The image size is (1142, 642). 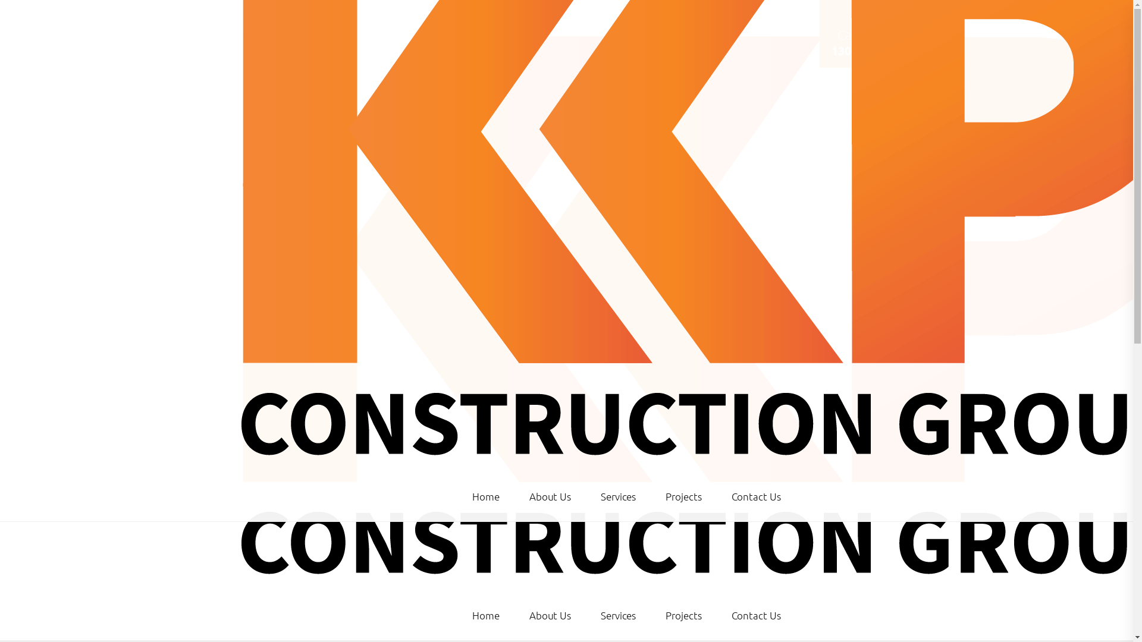 I want to click on Services, so click(x=619, y=616).